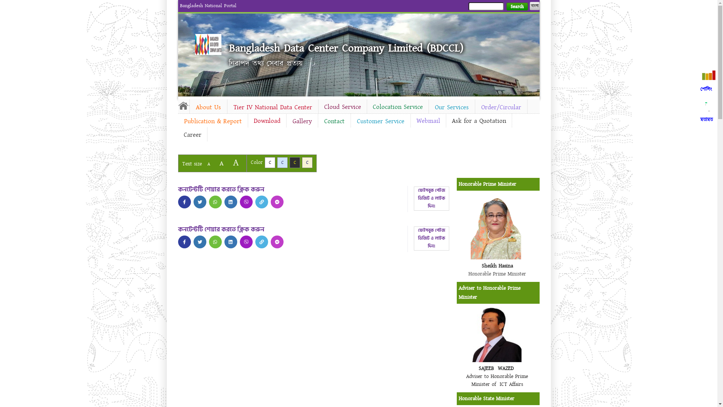  I want to click on A, so click(209, 164).